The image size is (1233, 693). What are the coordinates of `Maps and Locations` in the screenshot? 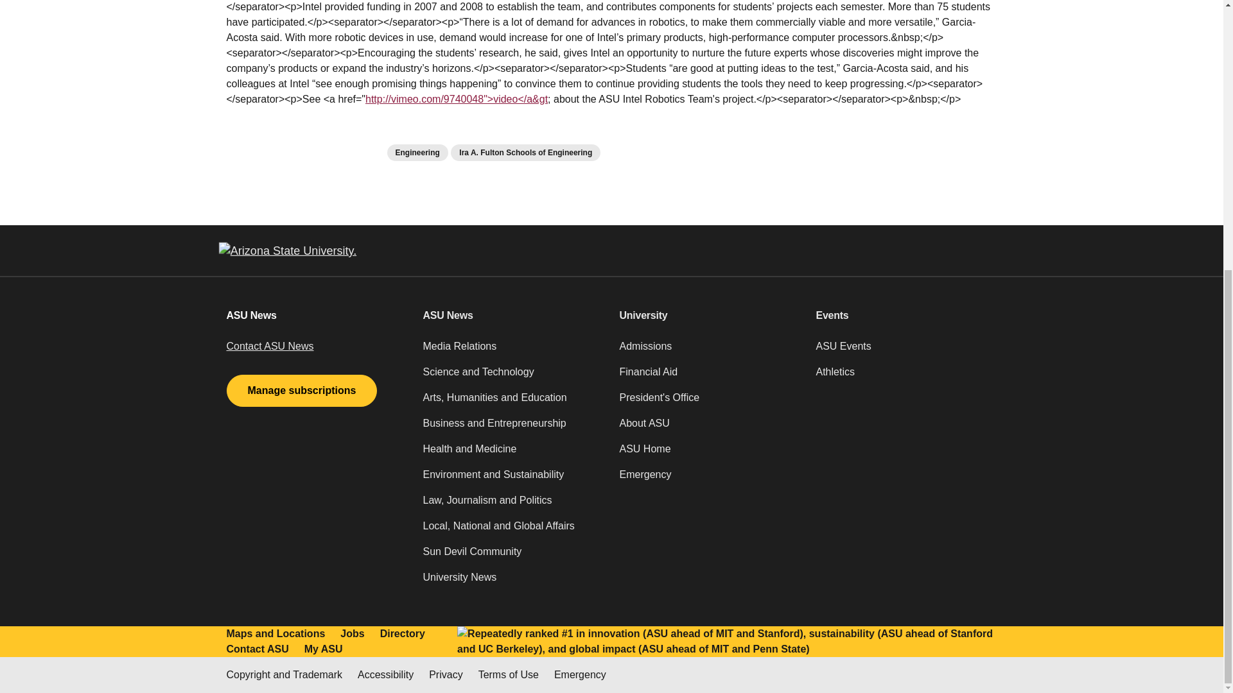 It's located at (275, 634).